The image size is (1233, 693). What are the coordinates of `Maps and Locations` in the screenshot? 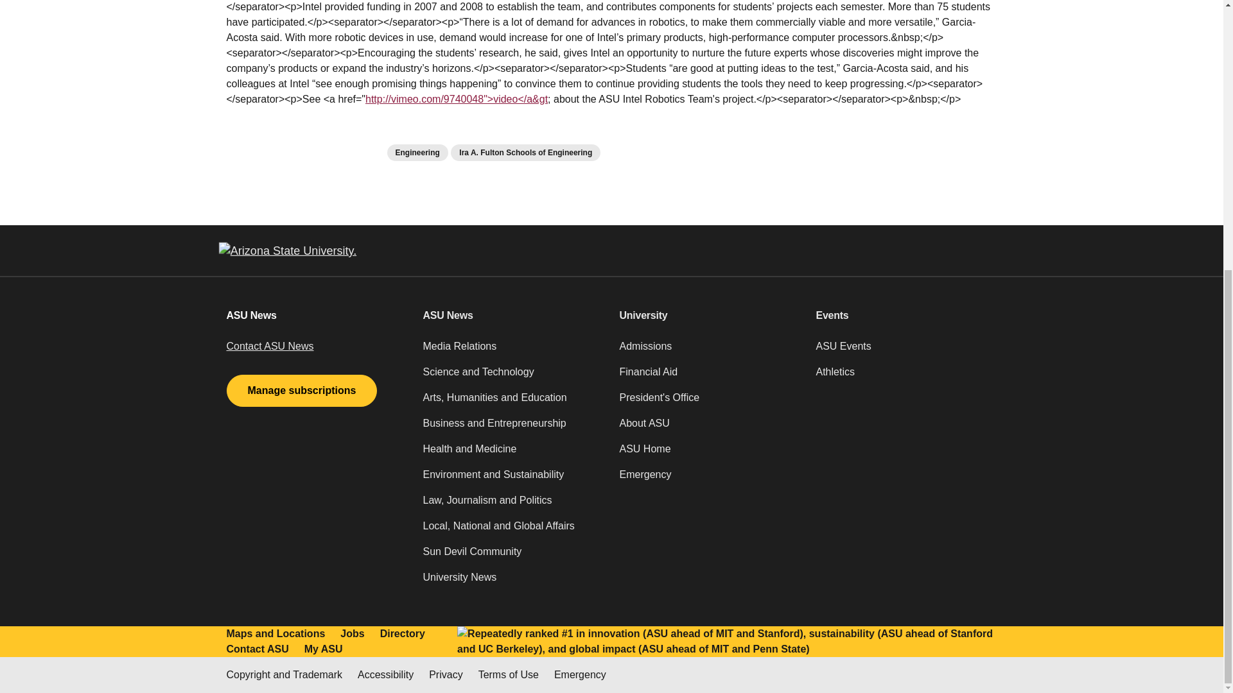 It's located at (275, 634).